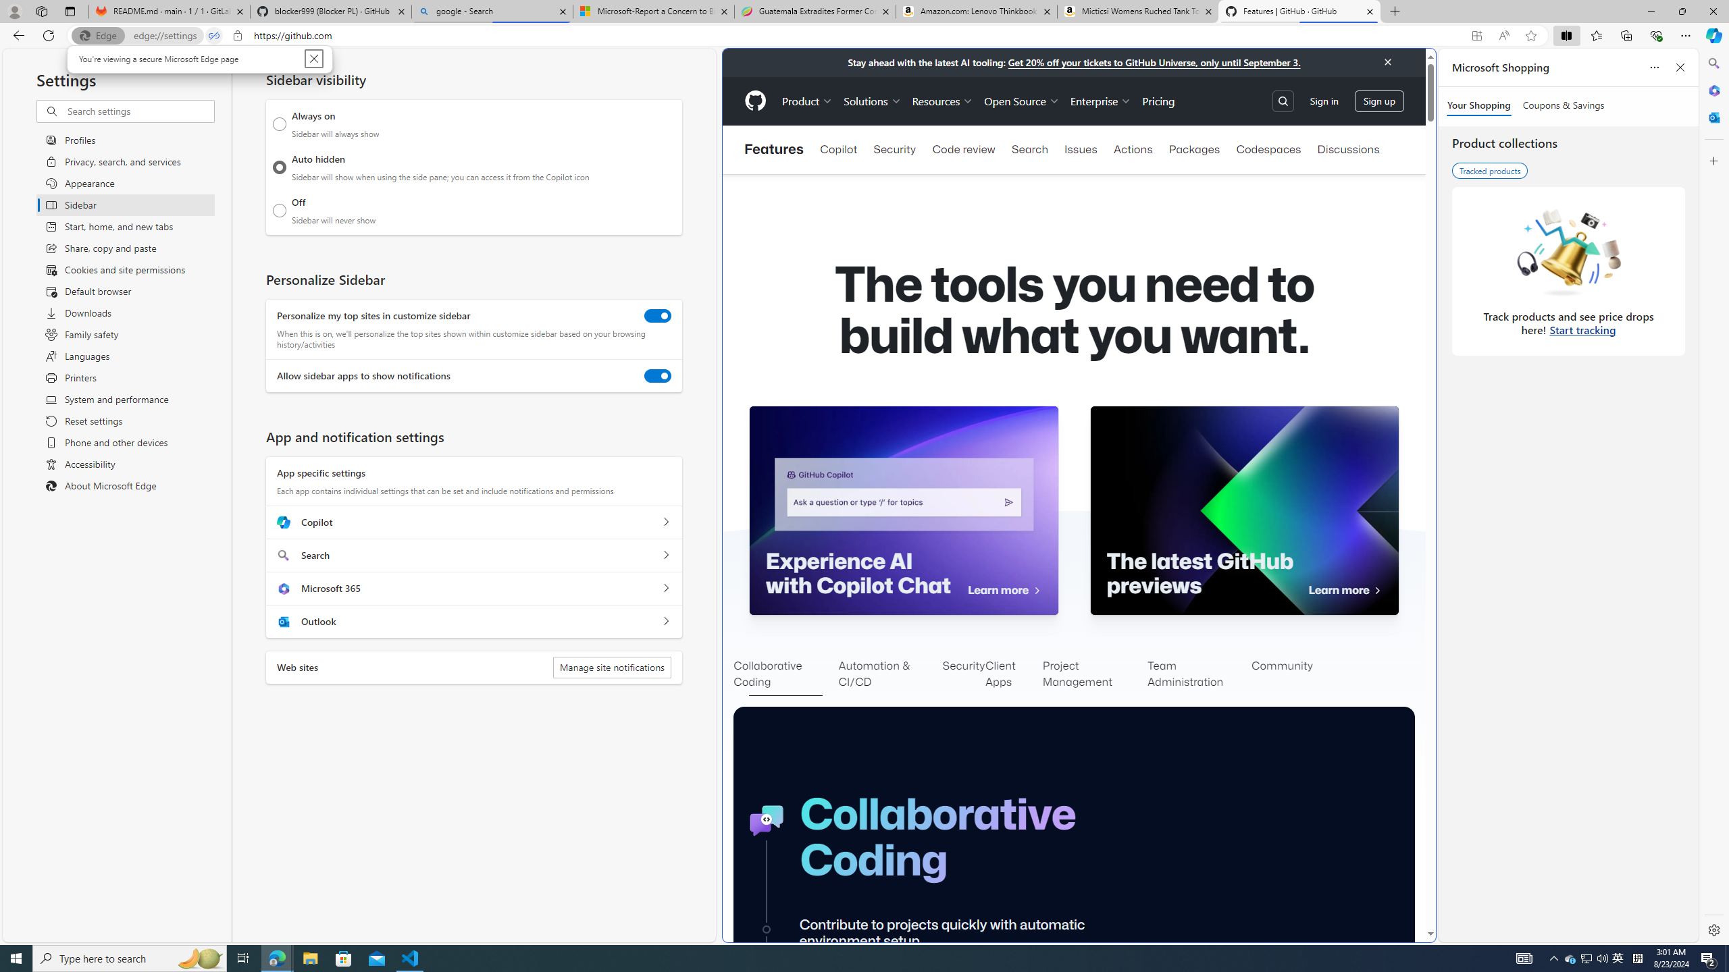 The height and width of the screenshot is (972, 1729). Describe the element at coordinates (1348, 149) in the screenshot. I see `Discussions` at that location.